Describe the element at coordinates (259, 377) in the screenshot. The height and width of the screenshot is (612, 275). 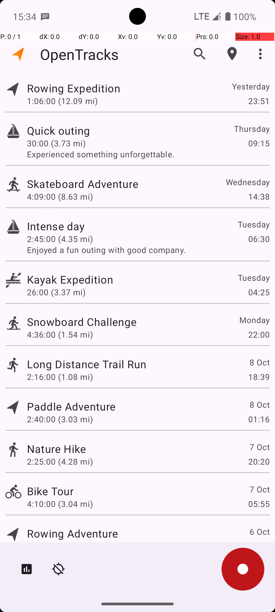
I see `18:39` at that location.